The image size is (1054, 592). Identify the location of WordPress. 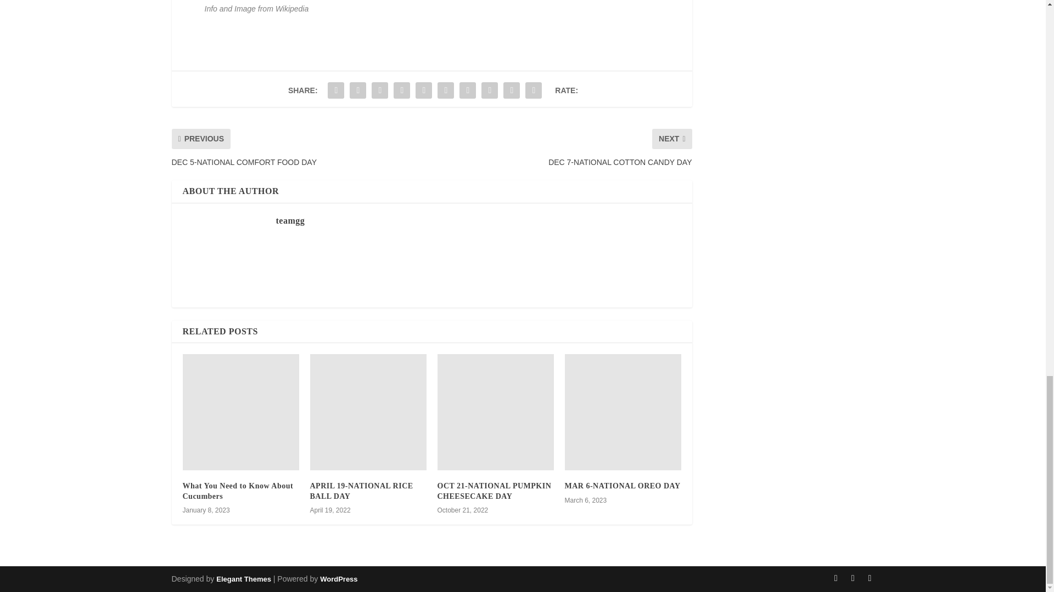
(338, 579).